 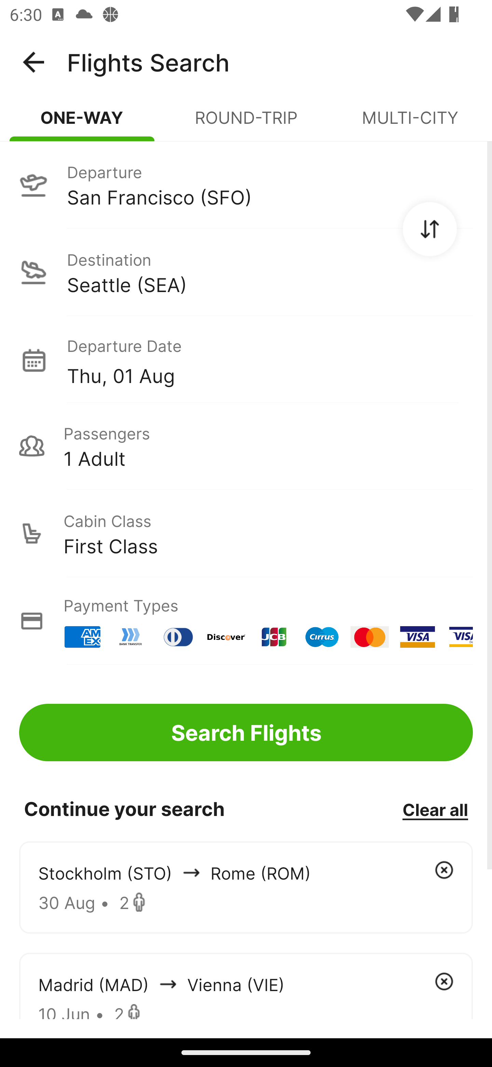 What do you see at coordinates (270, 360) in the screenshot?
I see `Departure Date Thu, 01 Aug` at bounding box center [270, 360].